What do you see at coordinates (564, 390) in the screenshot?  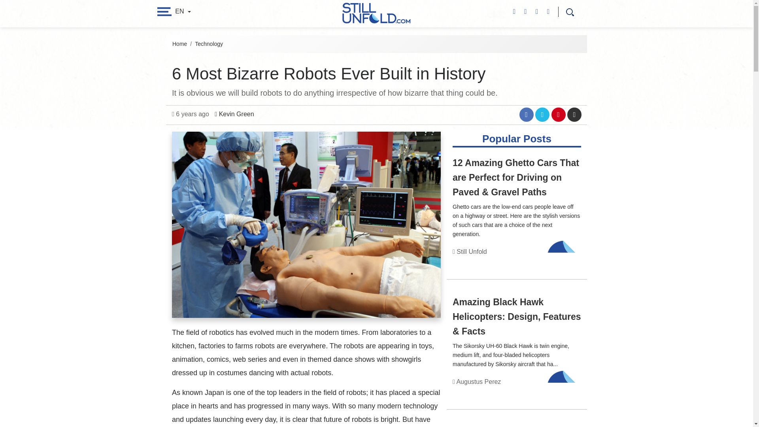 I see `Technology` at bounding box center [564, 390].